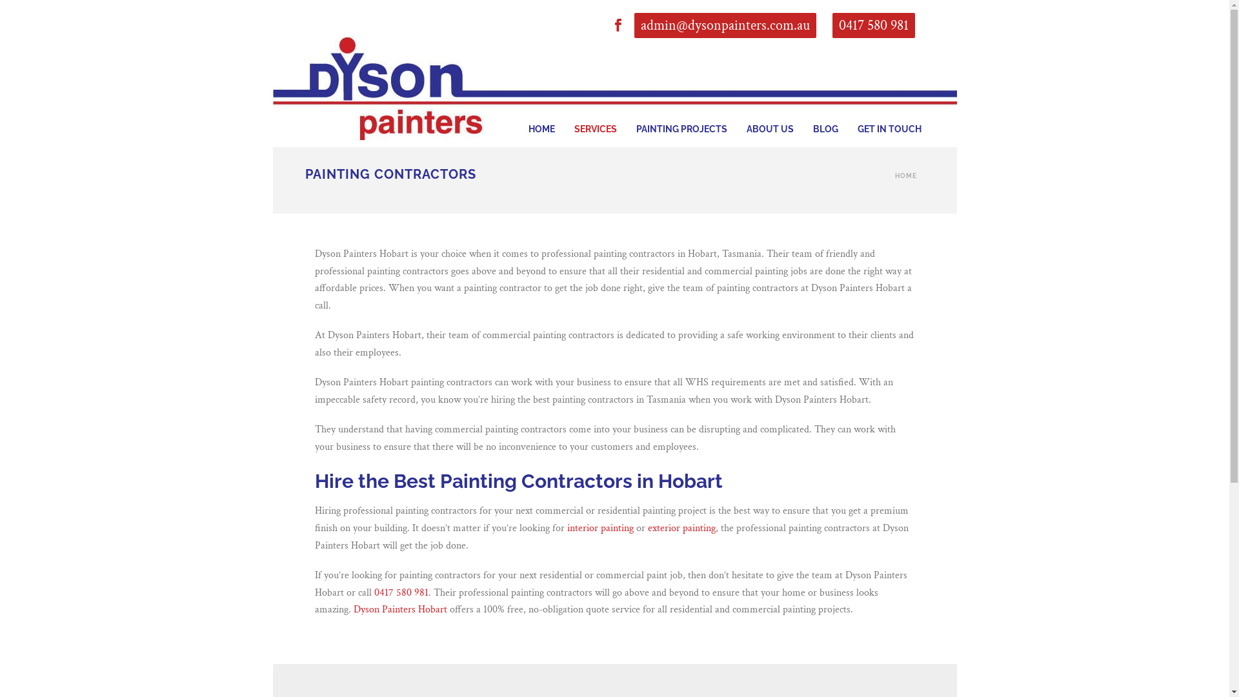  Describe the element at coordinates (681, 111) in the screenshot. I see `PAINTING PROJECTS` at that location.